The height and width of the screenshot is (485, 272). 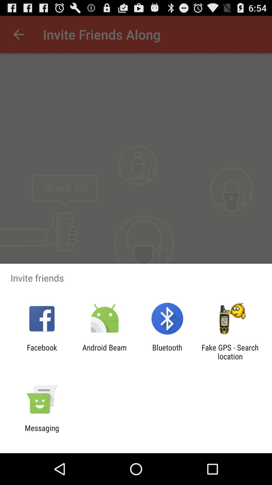 I want to click on turn on fake gps search icon, so click(x=230, y=352).